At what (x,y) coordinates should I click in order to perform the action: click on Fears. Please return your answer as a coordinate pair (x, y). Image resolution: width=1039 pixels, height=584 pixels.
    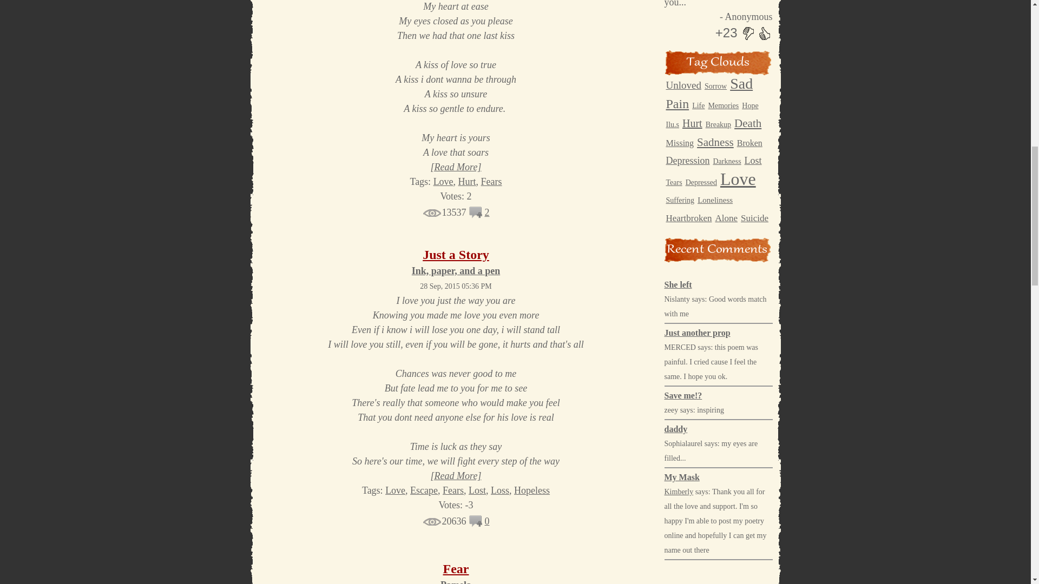
    Looking at the image, I should click on (452, 490).